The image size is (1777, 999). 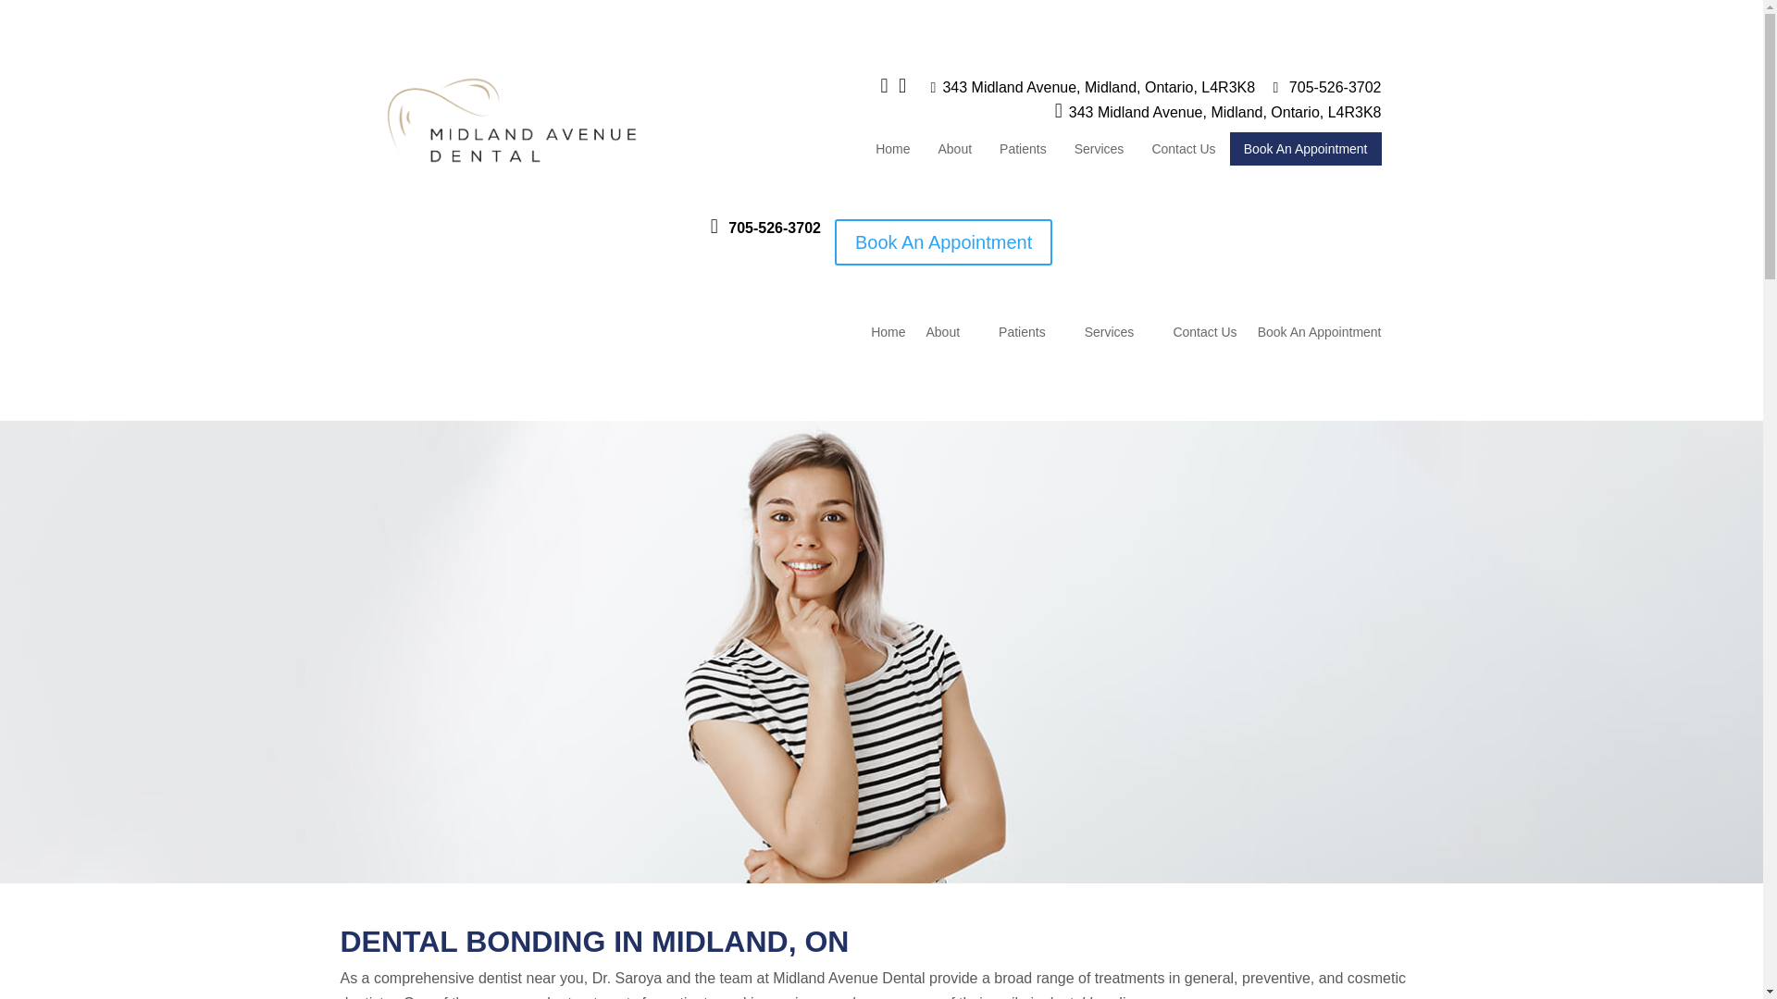 What do you see at coordinates (1327, 87) in the screenshot?
I see `705-526-3702` at bounding box center [1327, 87].